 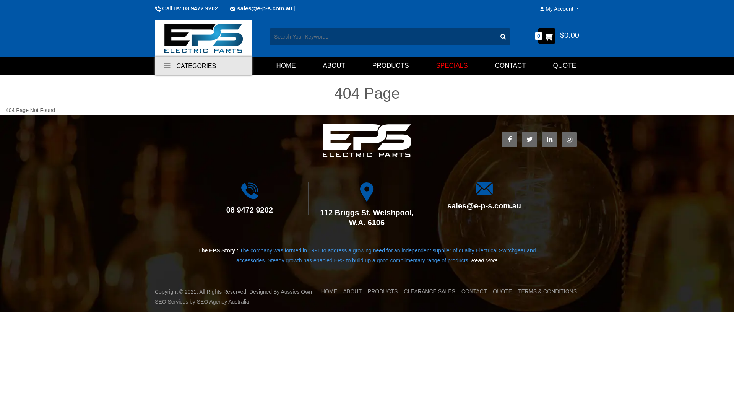 What do you see at coordinates (286, 66) in the screenshot?
I see `HOME` at bounding box center [286, 66].